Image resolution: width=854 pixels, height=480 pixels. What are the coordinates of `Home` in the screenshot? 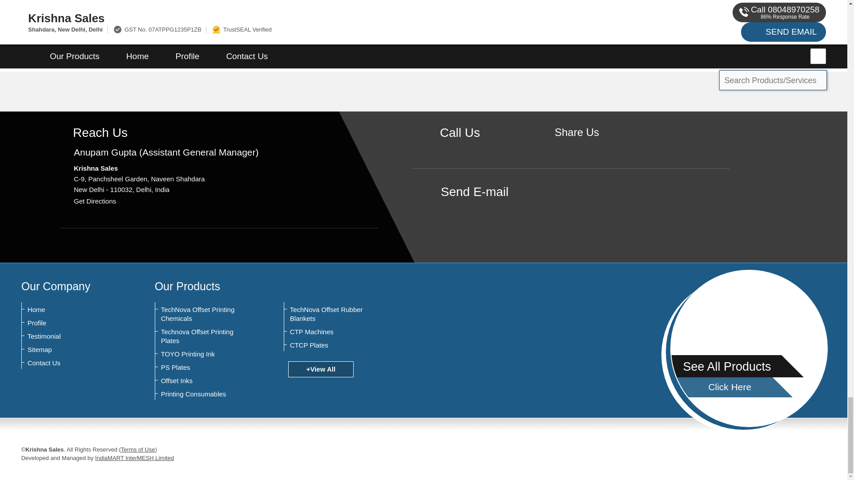 It's located at (71, 309).